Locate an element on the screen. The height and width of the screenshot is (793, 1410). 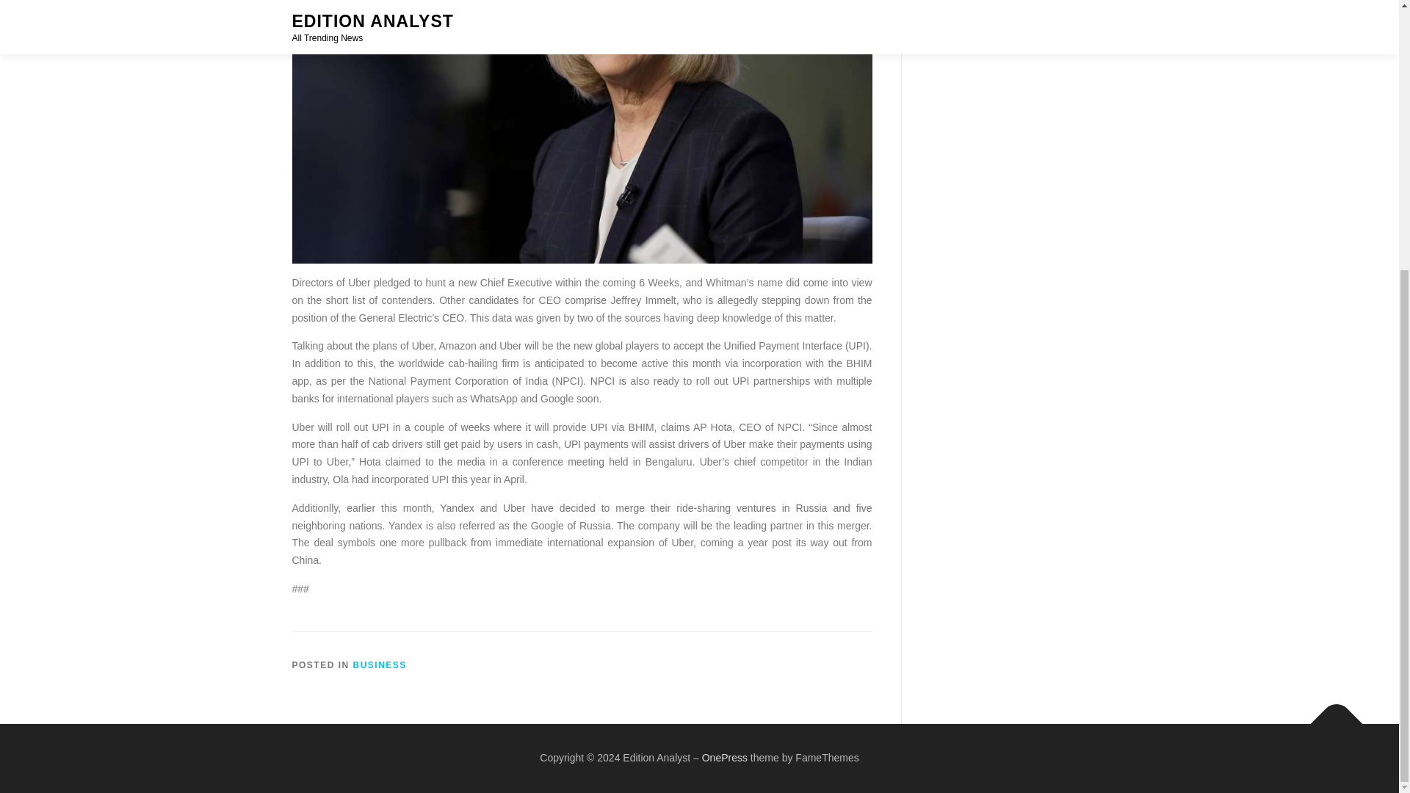
OnePress is located at coordinates (724, 758).